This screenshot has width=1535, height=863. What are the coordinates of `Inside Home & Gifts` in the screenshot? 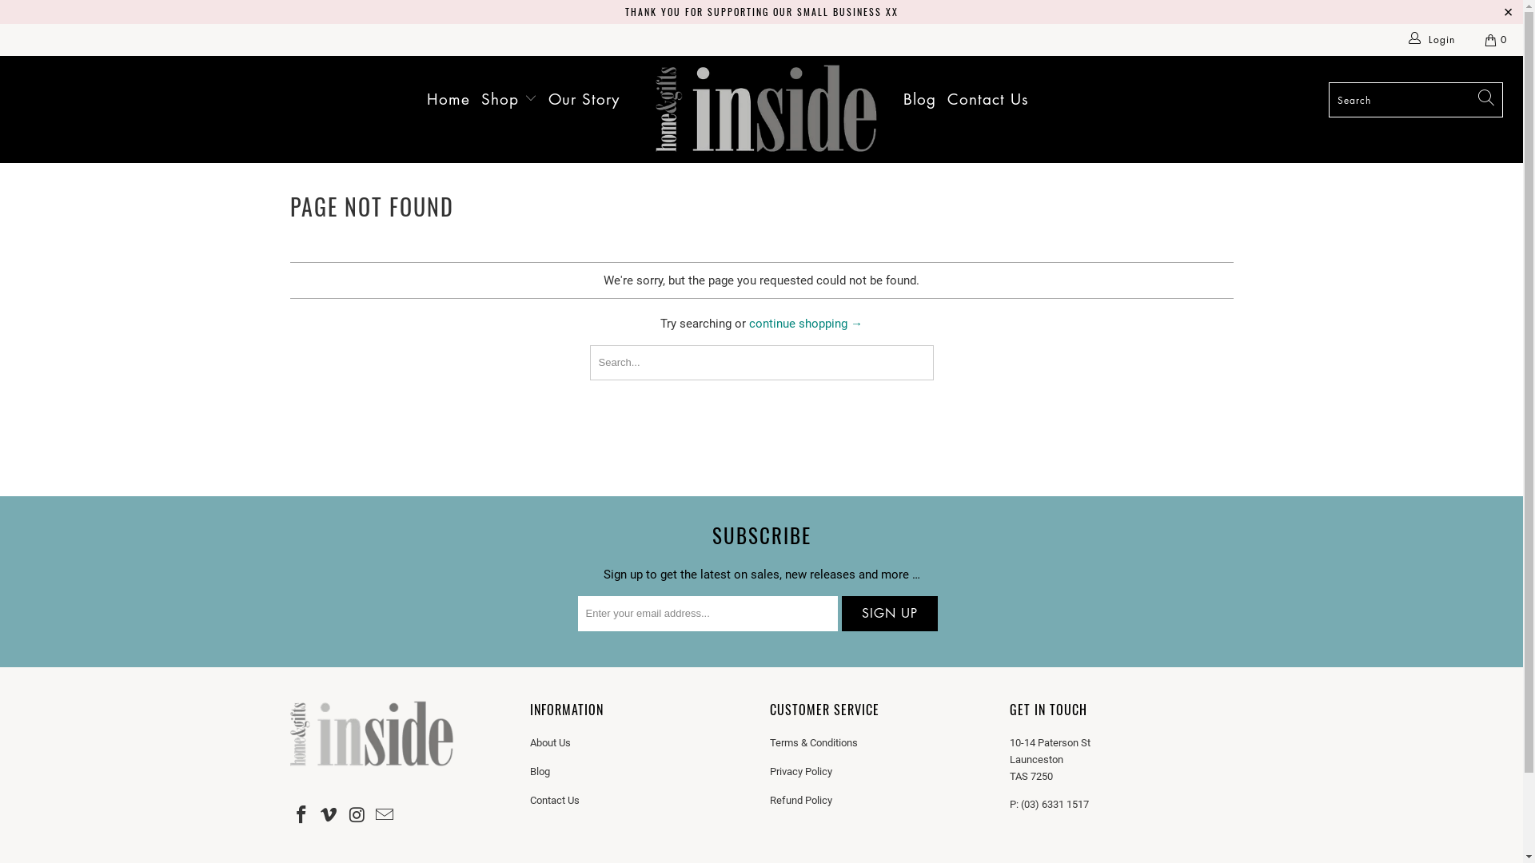 It's located at (769, 109).